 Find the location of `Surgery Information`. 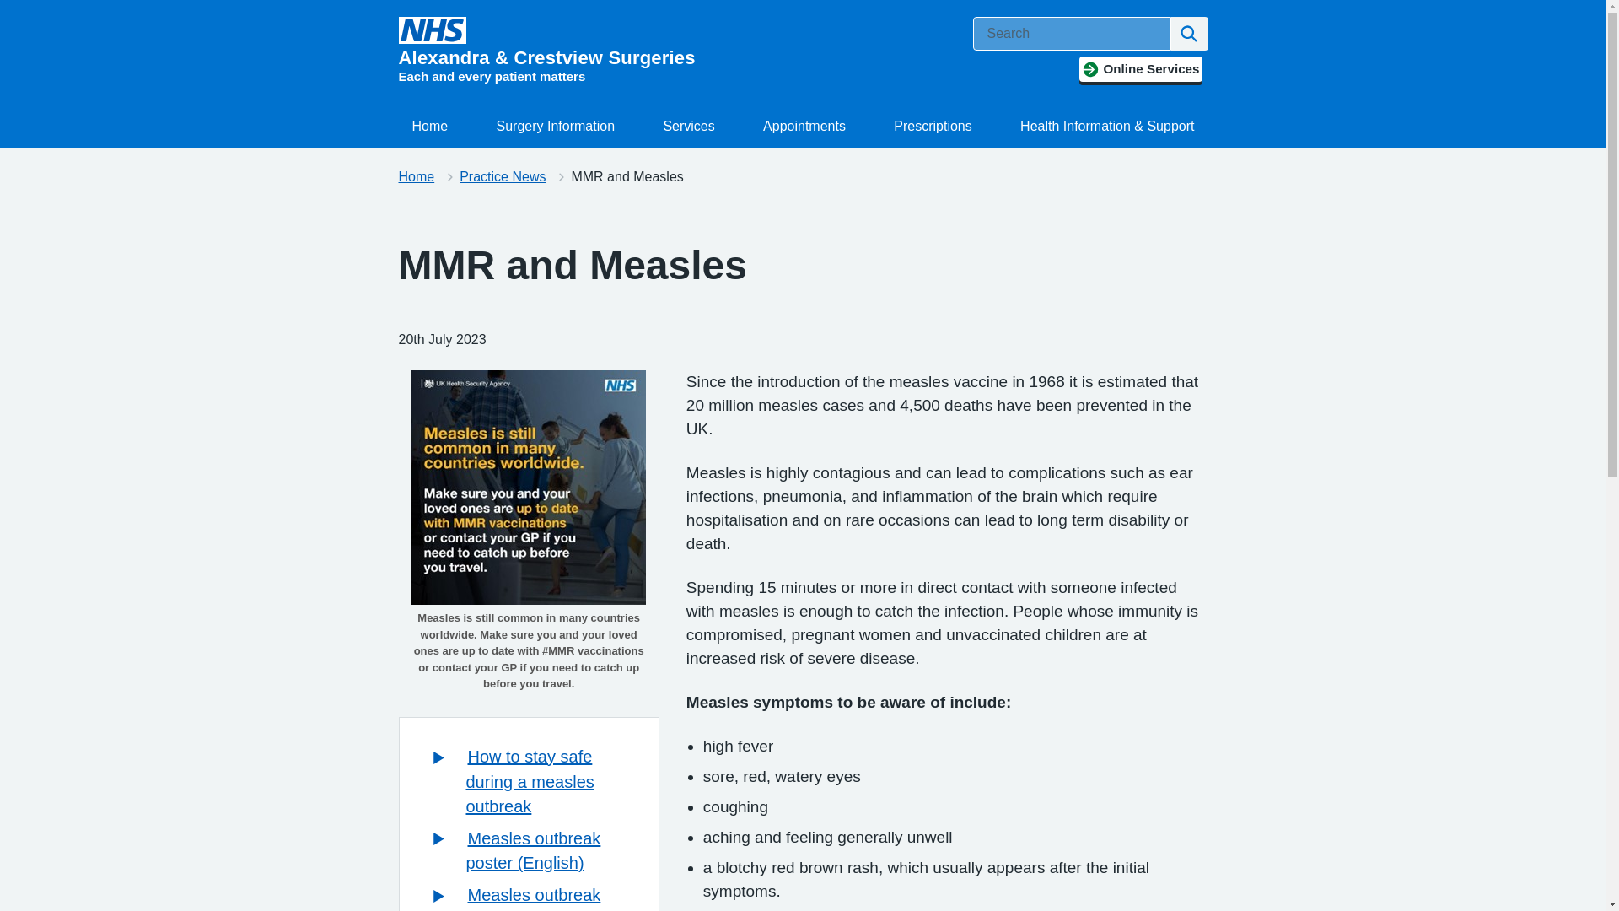

Surgery Information is located at coordinates (556, 127).